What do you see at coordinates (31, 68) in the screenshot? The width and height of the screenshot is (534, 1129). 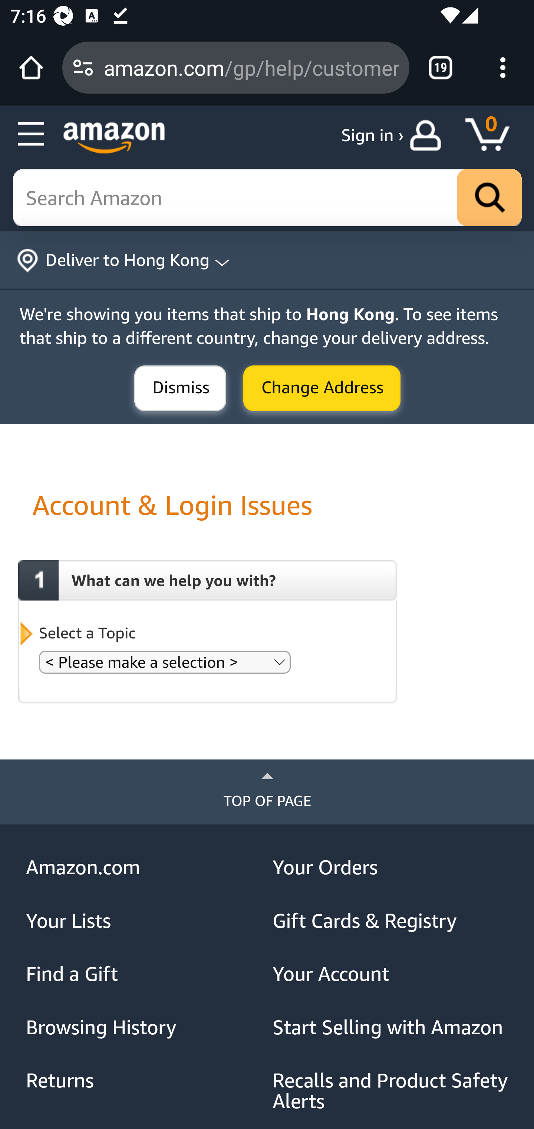 I see `Open the home page` at bounding box center [31, 68].